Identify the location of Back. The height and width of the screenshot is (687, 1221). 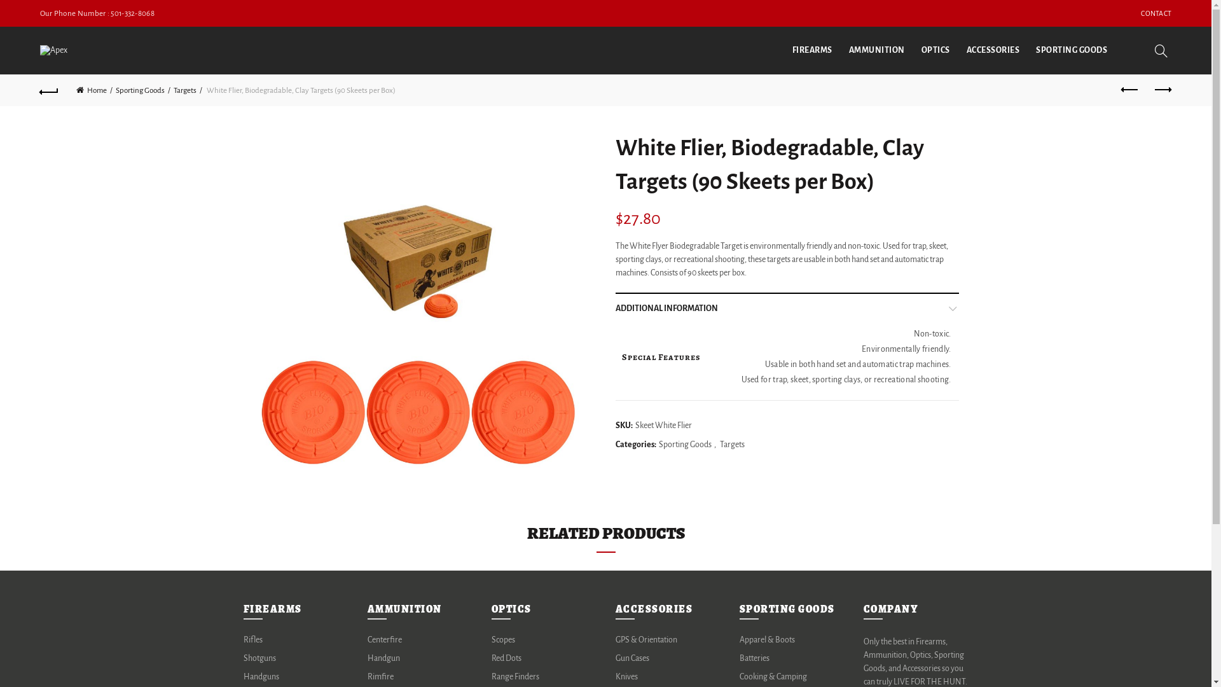
(50, 90).